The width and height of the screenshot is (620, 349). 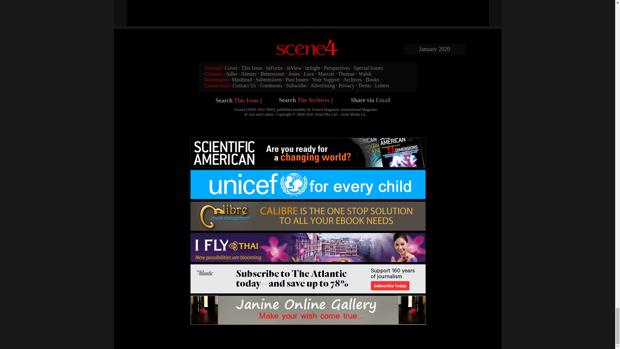 I want to click on Scientific American - www.scene4.com, so click(x=308, y=153).